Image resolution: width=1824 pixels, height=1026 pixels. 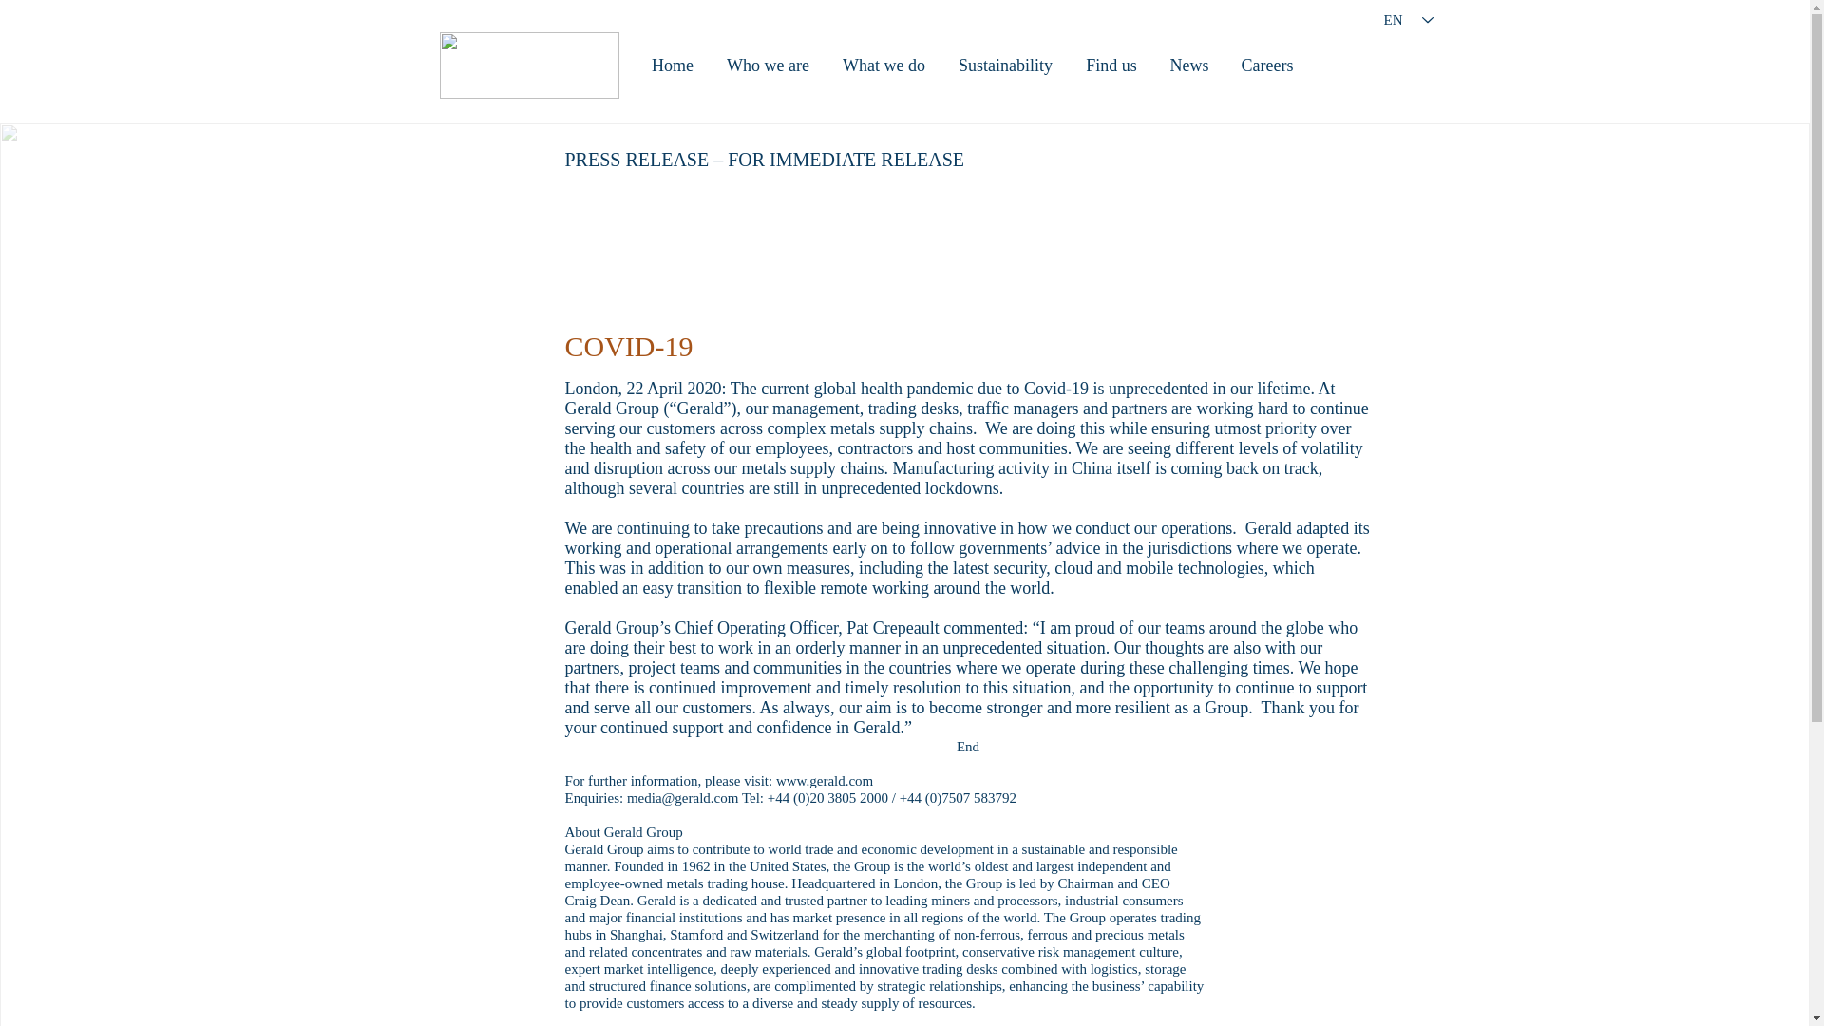 What do you see at coordinates (1005, 65) in the screenshot?
I see `Sustainability` at bounding box center [1005, 65].